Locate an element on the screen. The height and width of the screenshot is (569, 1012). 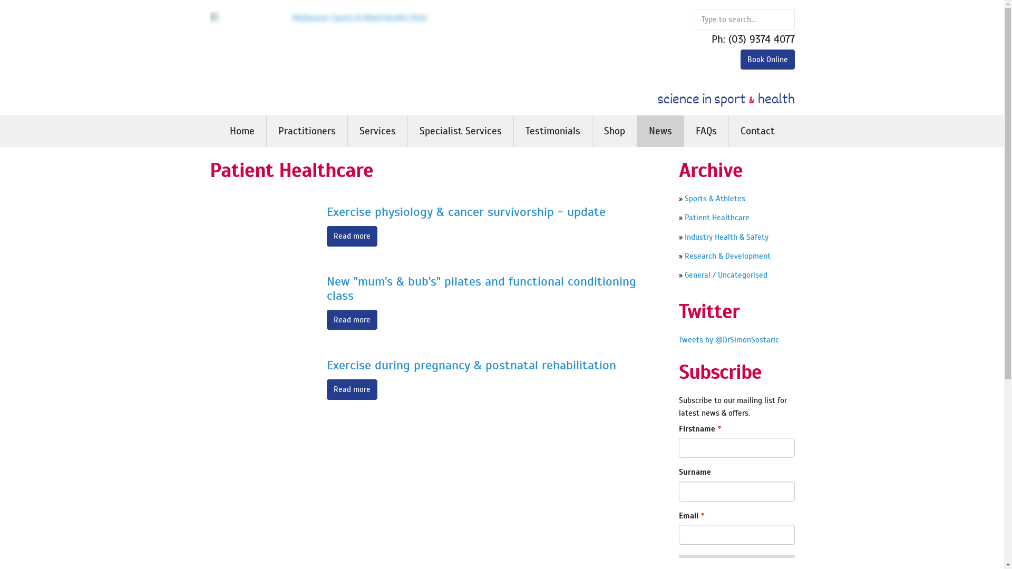
Read more is located at coordinates (352, 236).